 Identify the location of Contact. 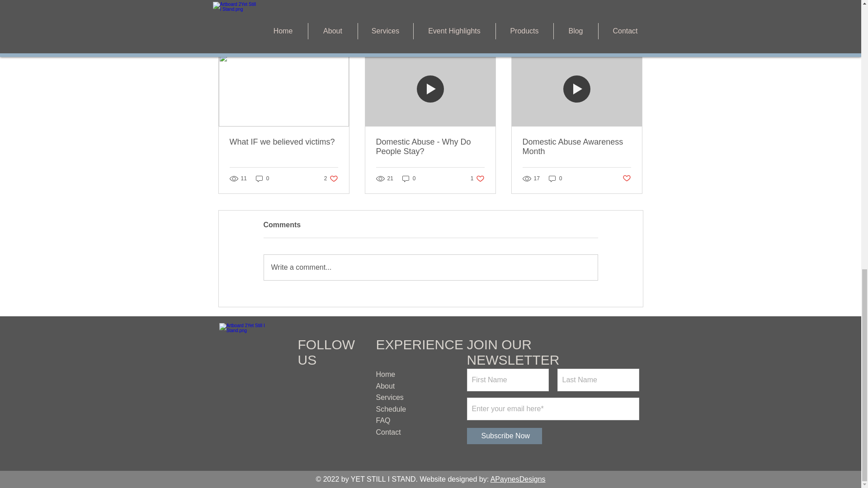
(388, 432).